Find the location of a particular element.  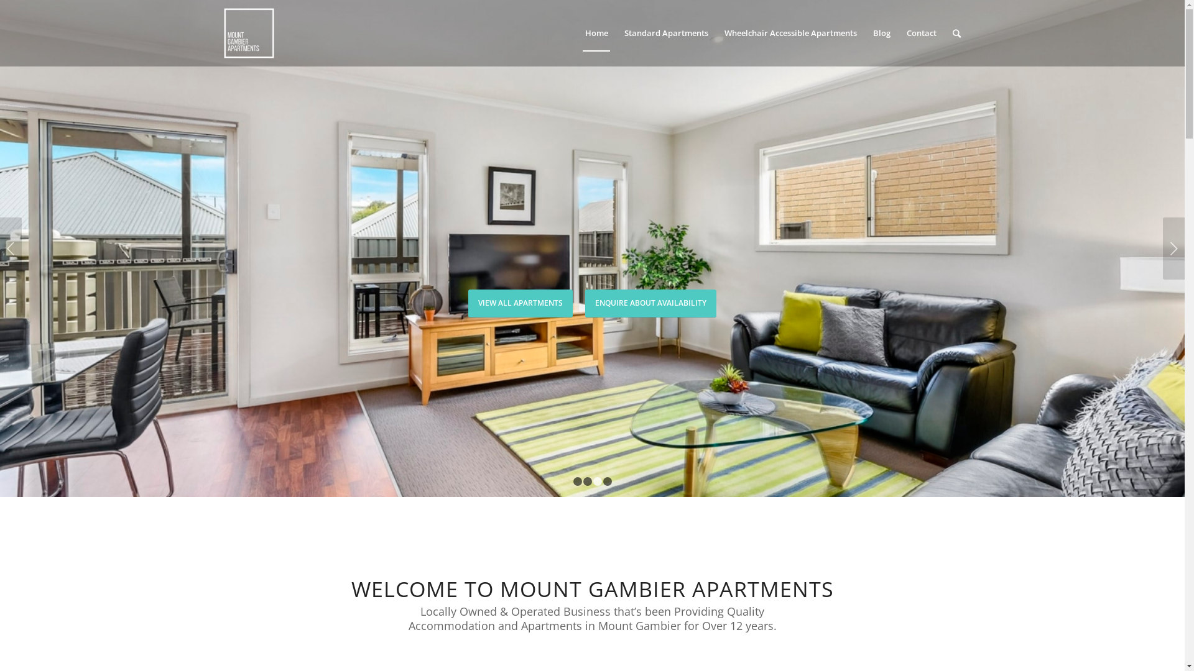

3 is located at coordinates (598, 482).